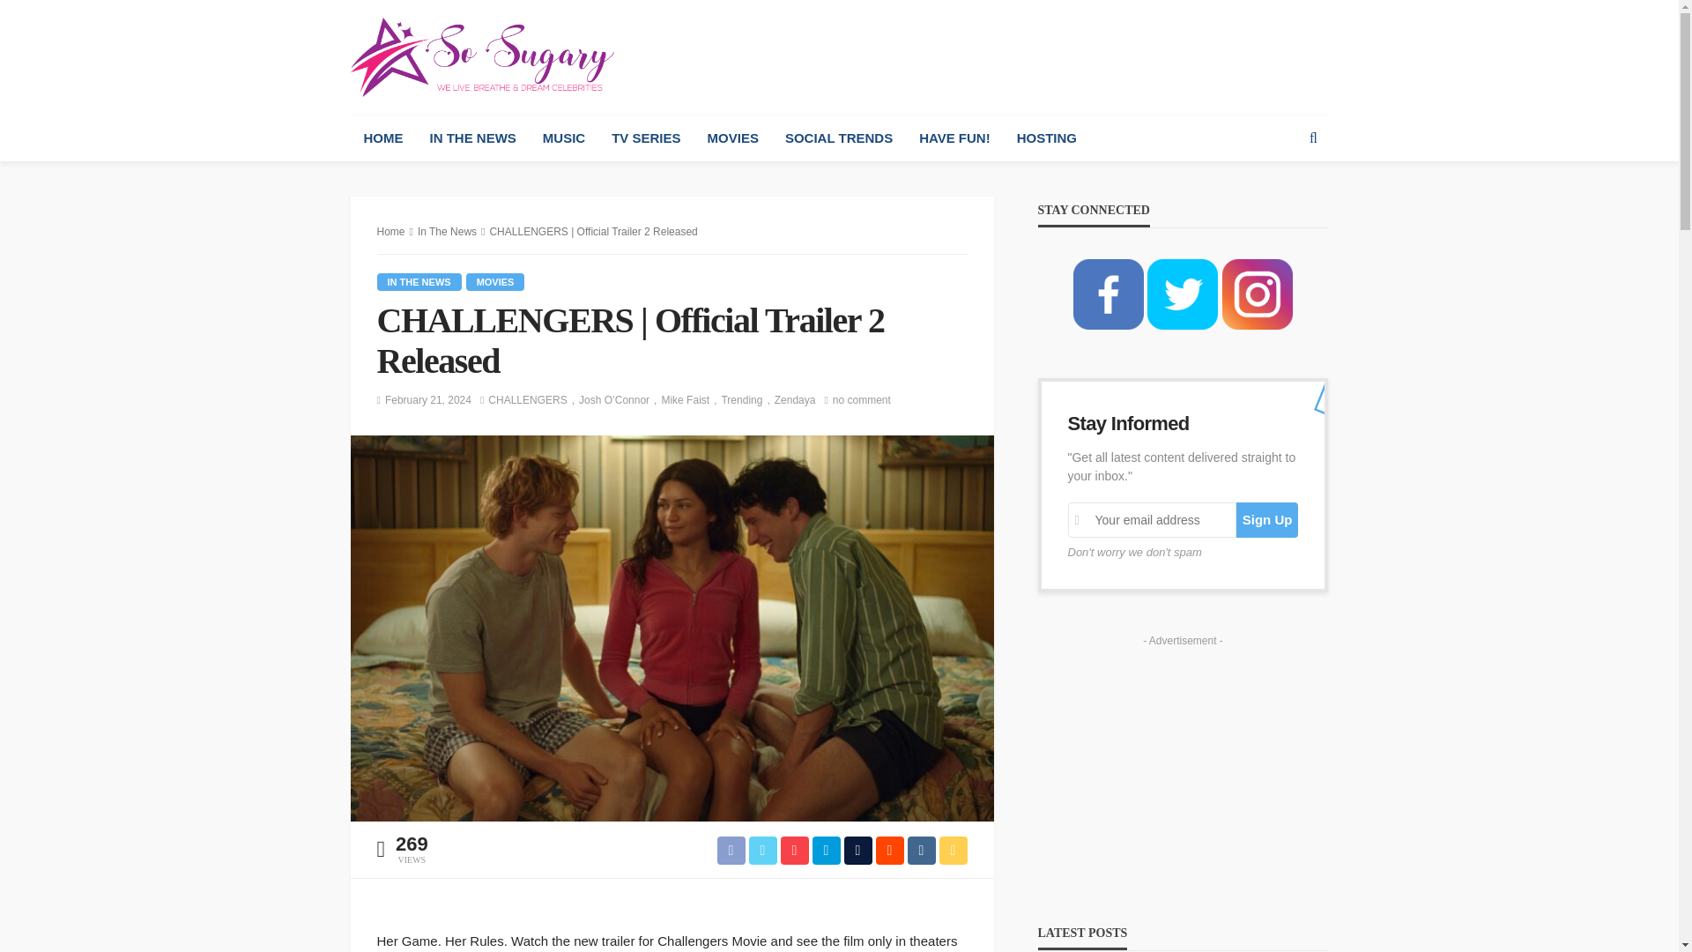 This screenshot has height=952, width=1692. I want to click on Home, so click(391, 231).